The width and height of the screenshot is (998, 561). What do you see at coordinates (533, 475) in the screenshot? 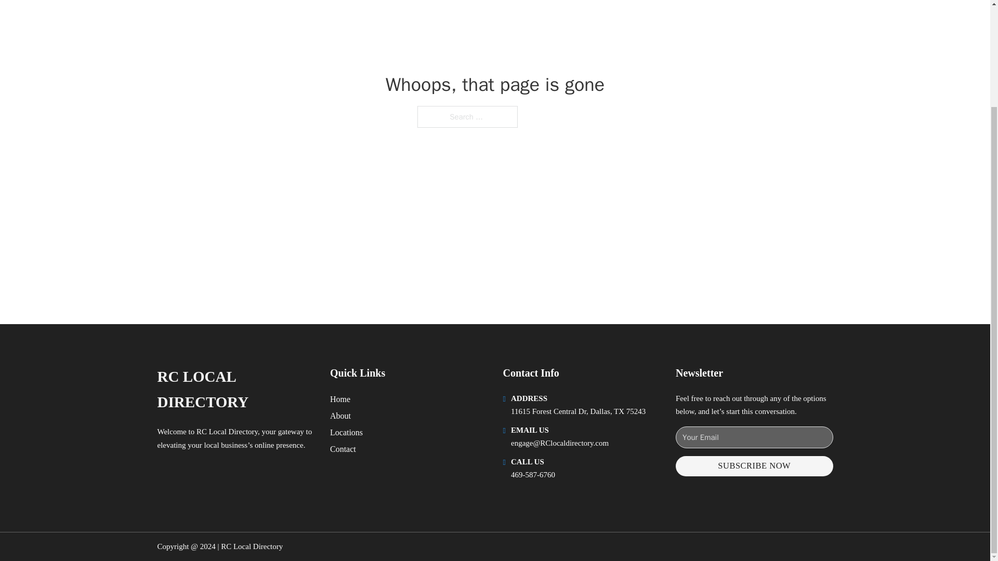
I see `469-587-6760` at bounding box center [533, 475].